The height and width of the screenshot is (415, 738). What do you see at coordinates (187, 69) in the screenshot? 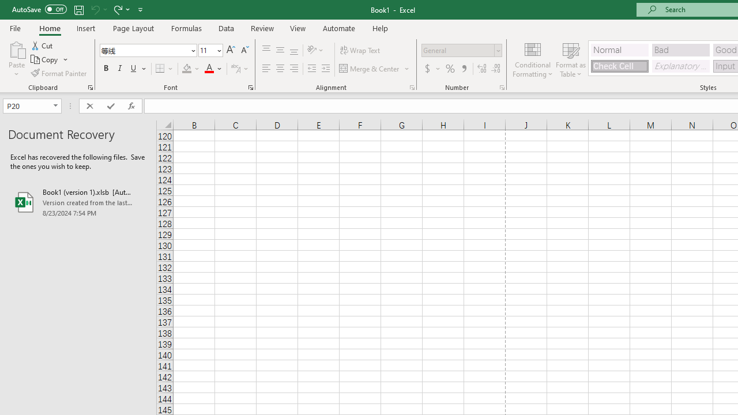
I see `Fill Color RGB(255, 255, 0)` at bounding box center [187, 69].